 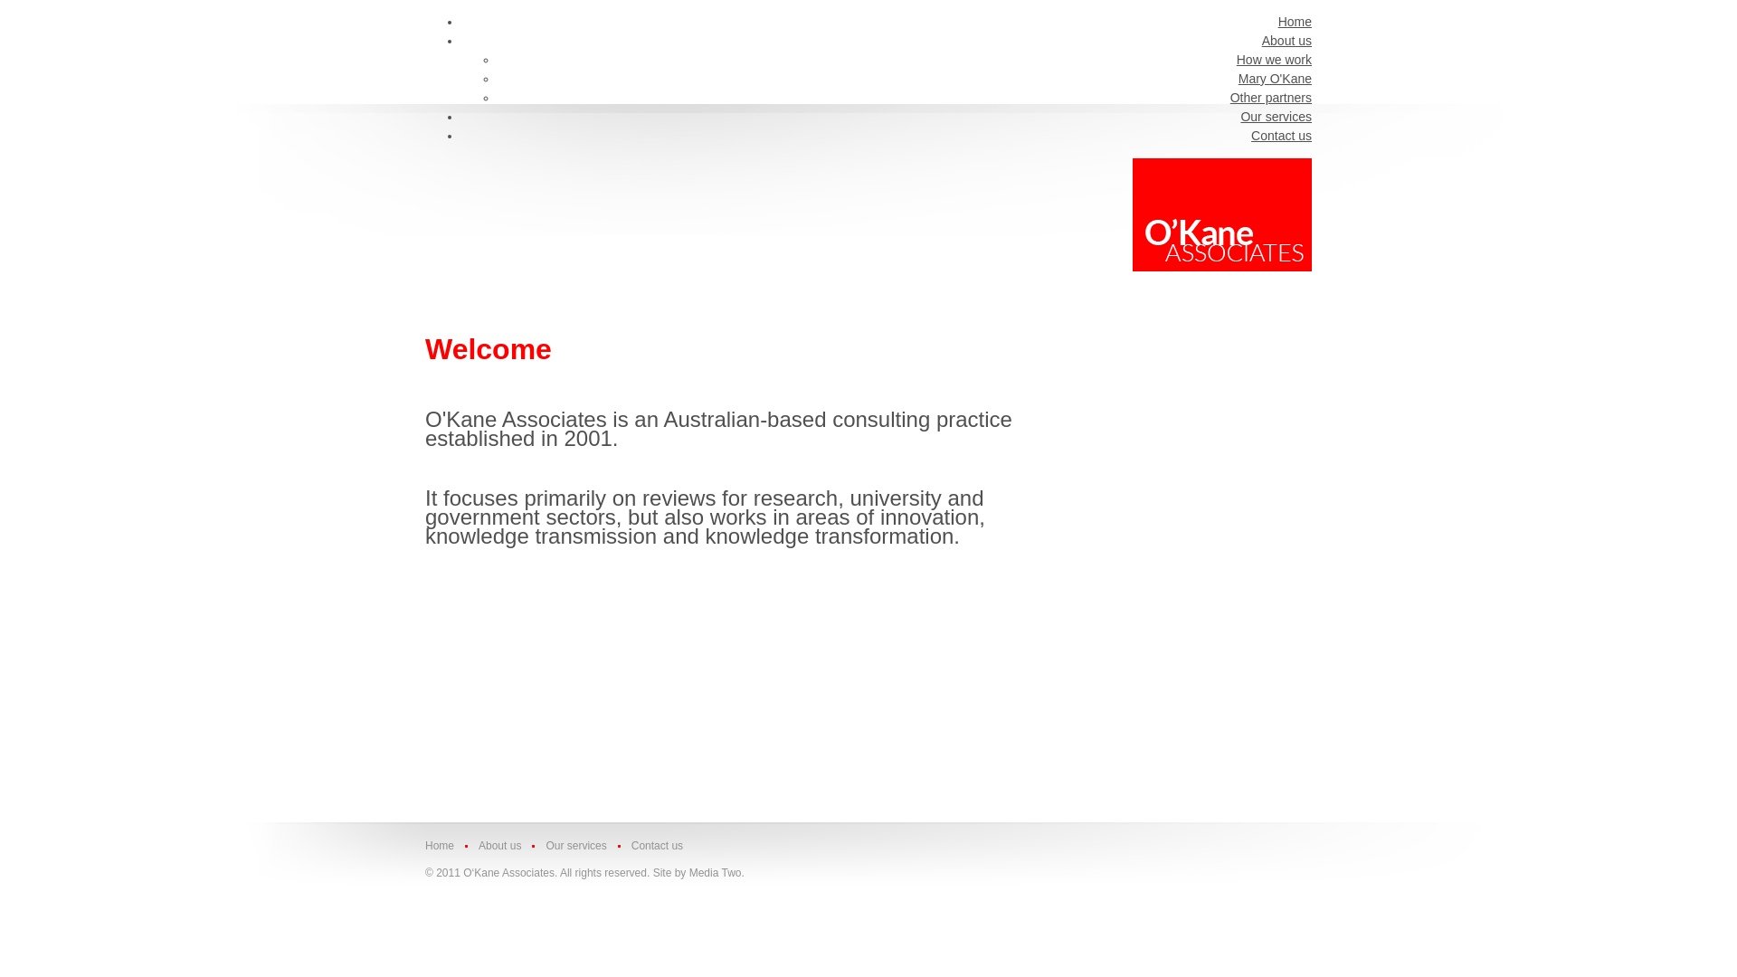 What do you see at coordinates (1296, 22) in the screenshot?
I see `Home` at bounding box center [1296, 22].